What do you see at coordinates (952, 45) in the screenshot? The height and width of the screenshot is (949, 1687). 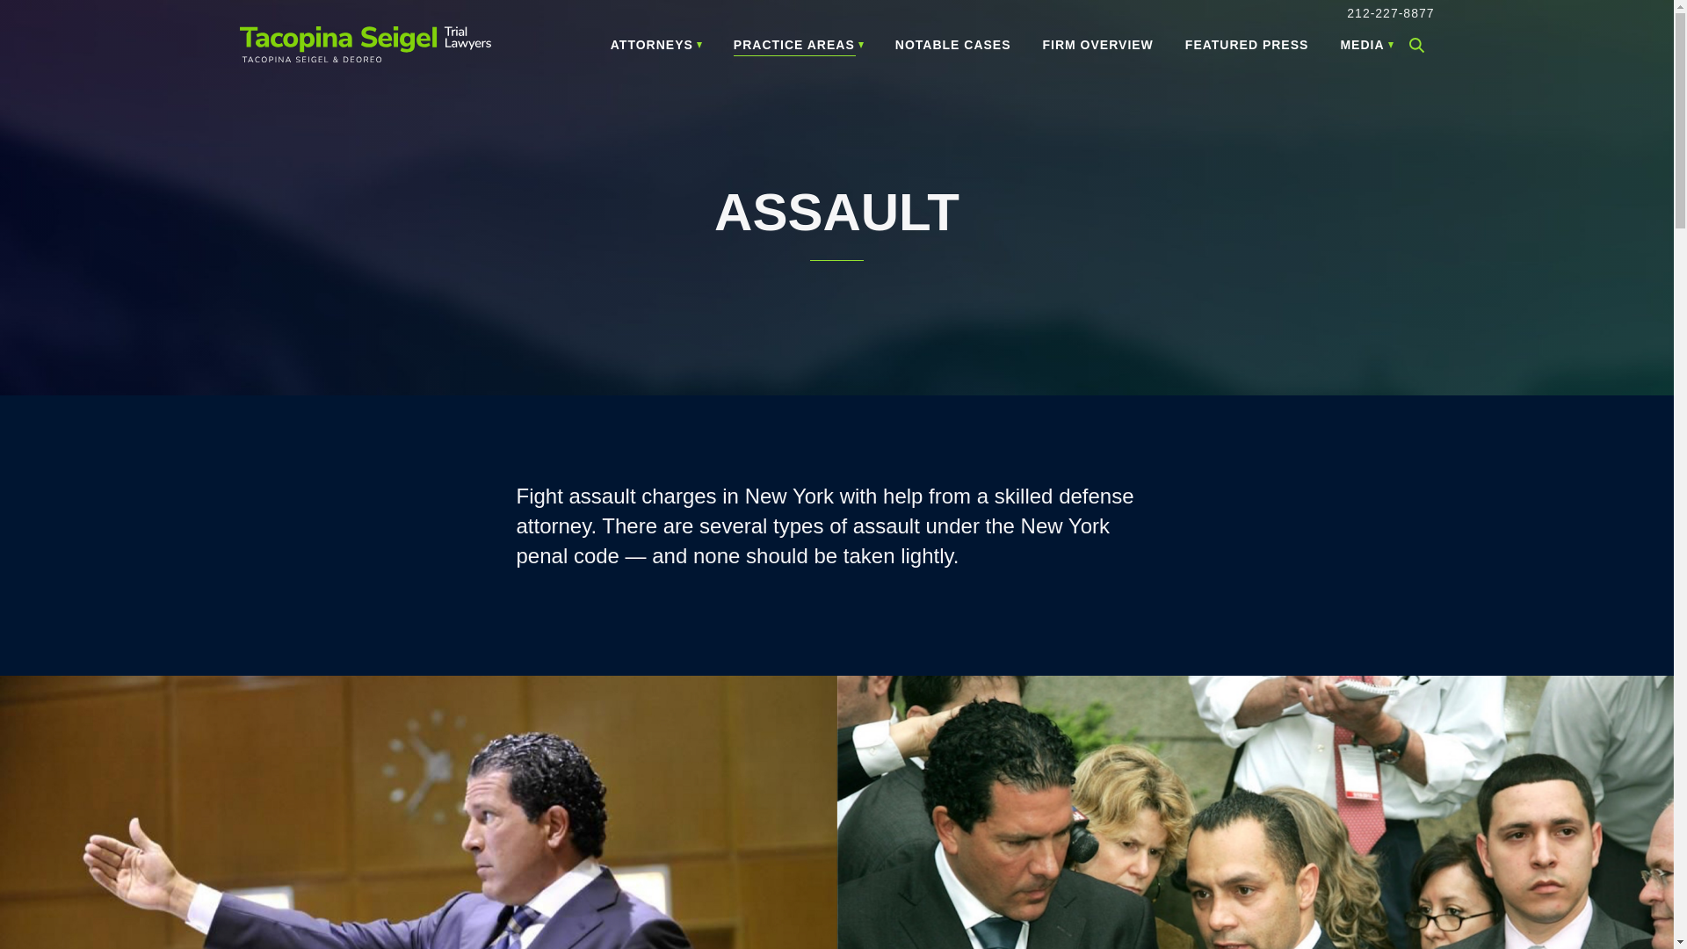 I see `NOTABLE CASES` at bounding box center [952, 45].